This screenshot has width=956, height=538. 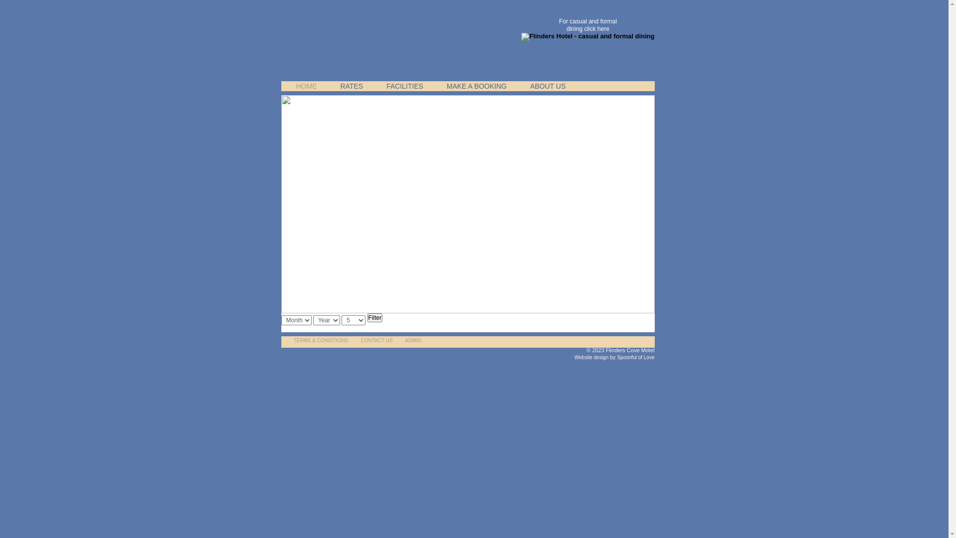 What do you see at coordinates (588, 37) in the screenshot?
I see `Flinders Hotel - casual and formal dining` at bounding box center [588, 37].